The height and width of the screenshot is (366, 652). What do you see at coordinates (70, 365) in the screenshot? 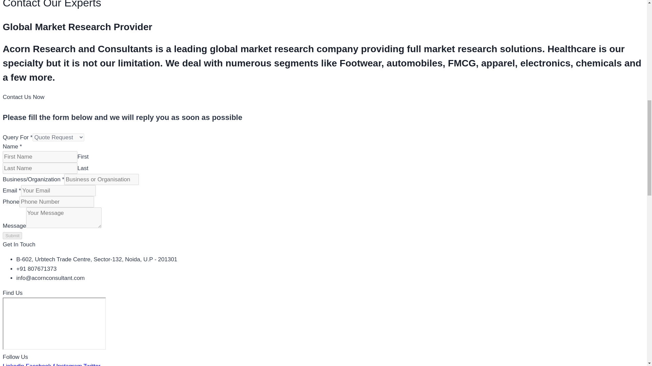
I see `Instagram` at bounding box center [70, 365].